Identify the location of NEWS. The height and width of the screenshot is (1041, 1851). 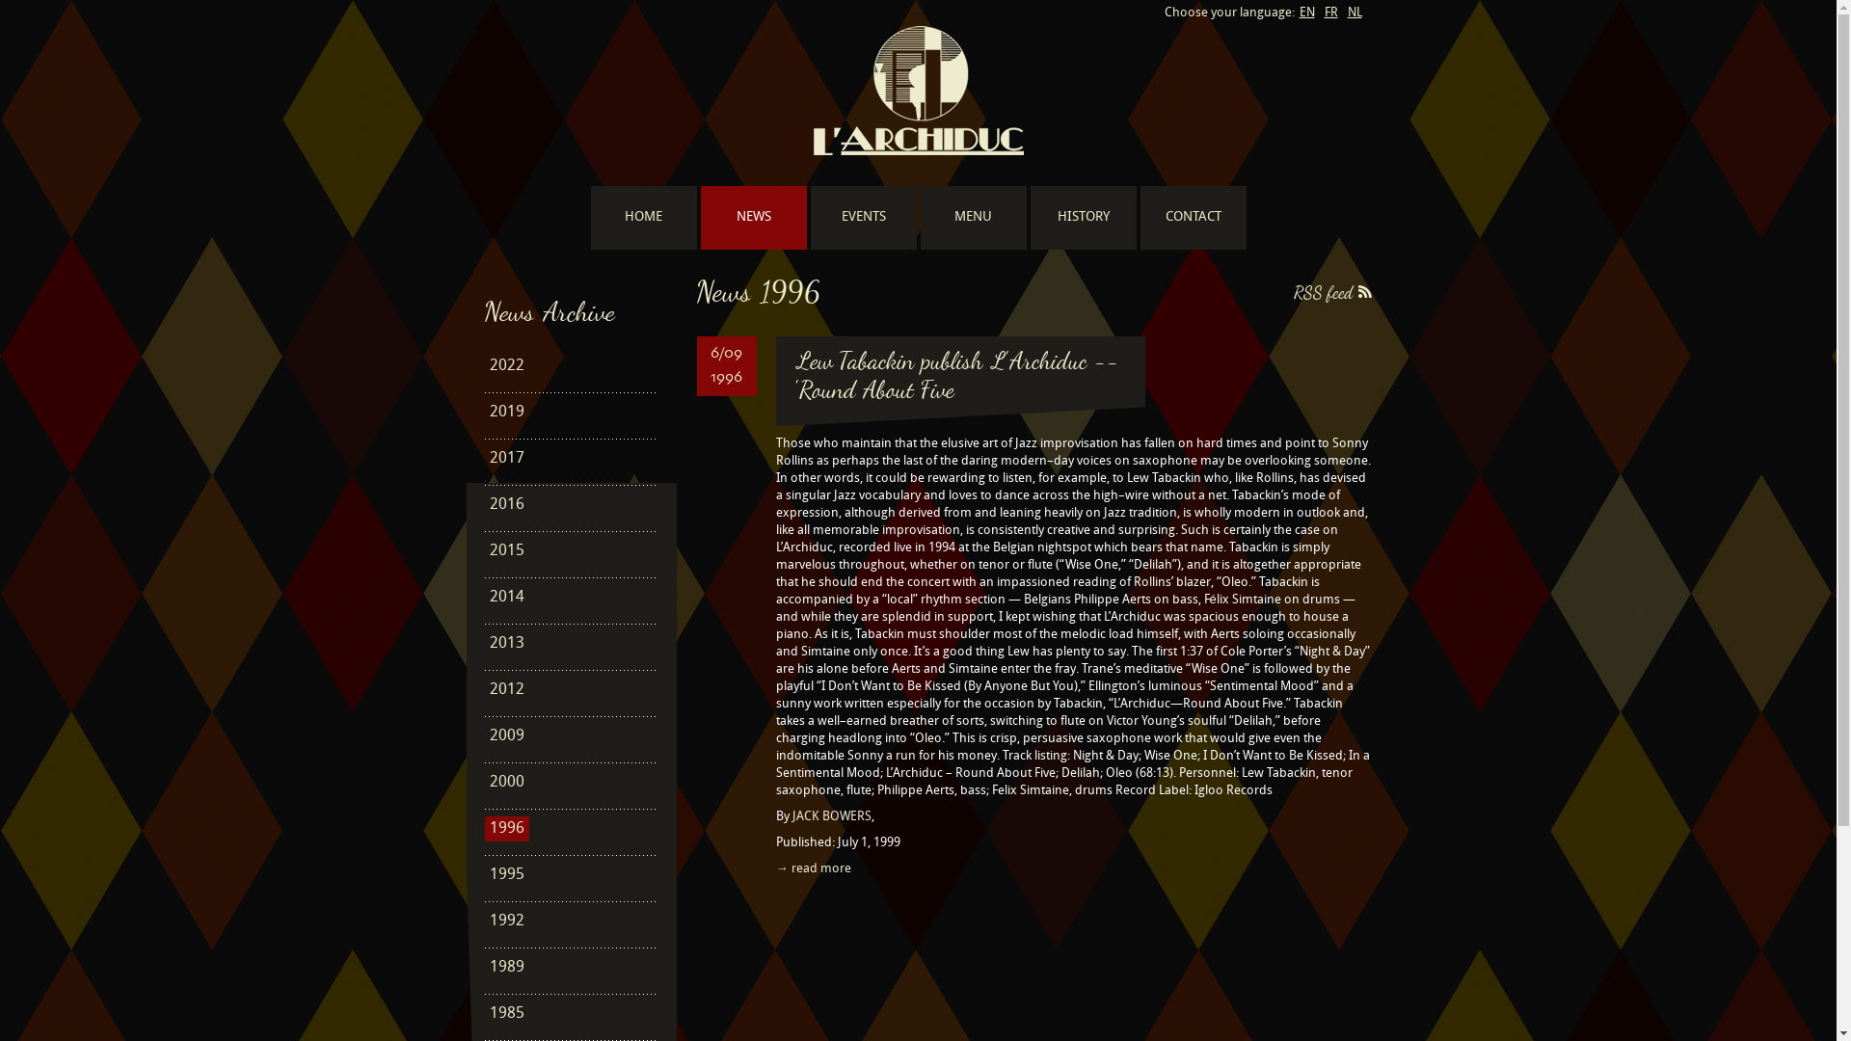
(753, 218).